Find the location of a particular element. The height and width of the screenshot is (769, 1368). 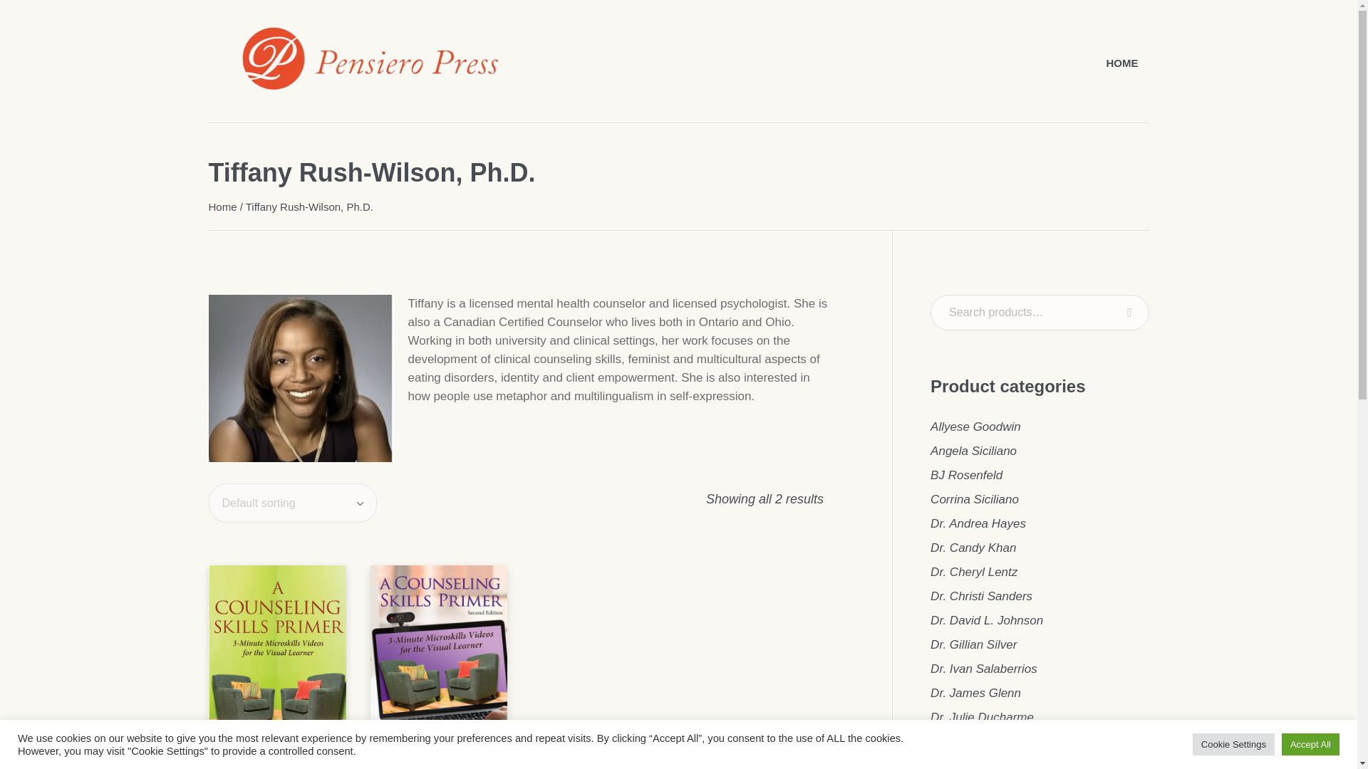

Allyese Goodwin is located at coordinates (975, 427).